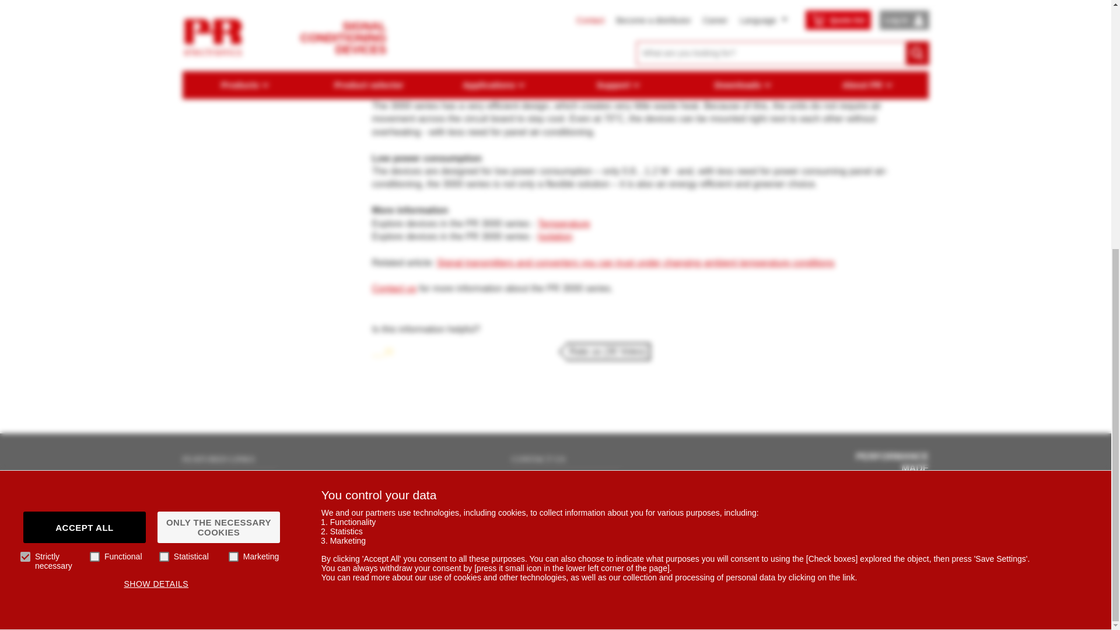 This screenshot has height=630, width=1120. Describe the element at coordinates (756, 361) in the screenshot. I see `a year` at that location.